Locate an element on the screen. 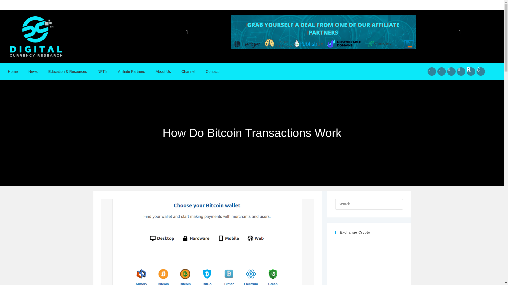 This screenshot has width=508, height=285. About Us is located at coordinates (163, 71).